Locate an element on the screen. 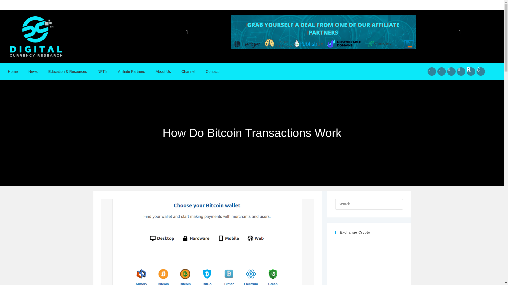 This screenshot has width=508, height=285. About Us is located at coordinates (163, 71).